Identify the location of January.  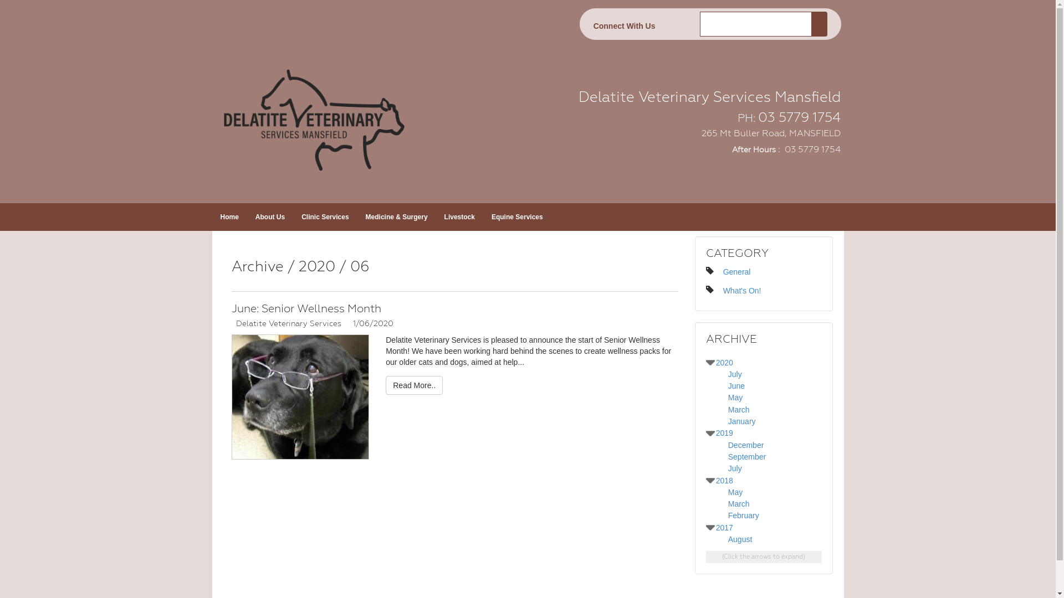
(742, 421).